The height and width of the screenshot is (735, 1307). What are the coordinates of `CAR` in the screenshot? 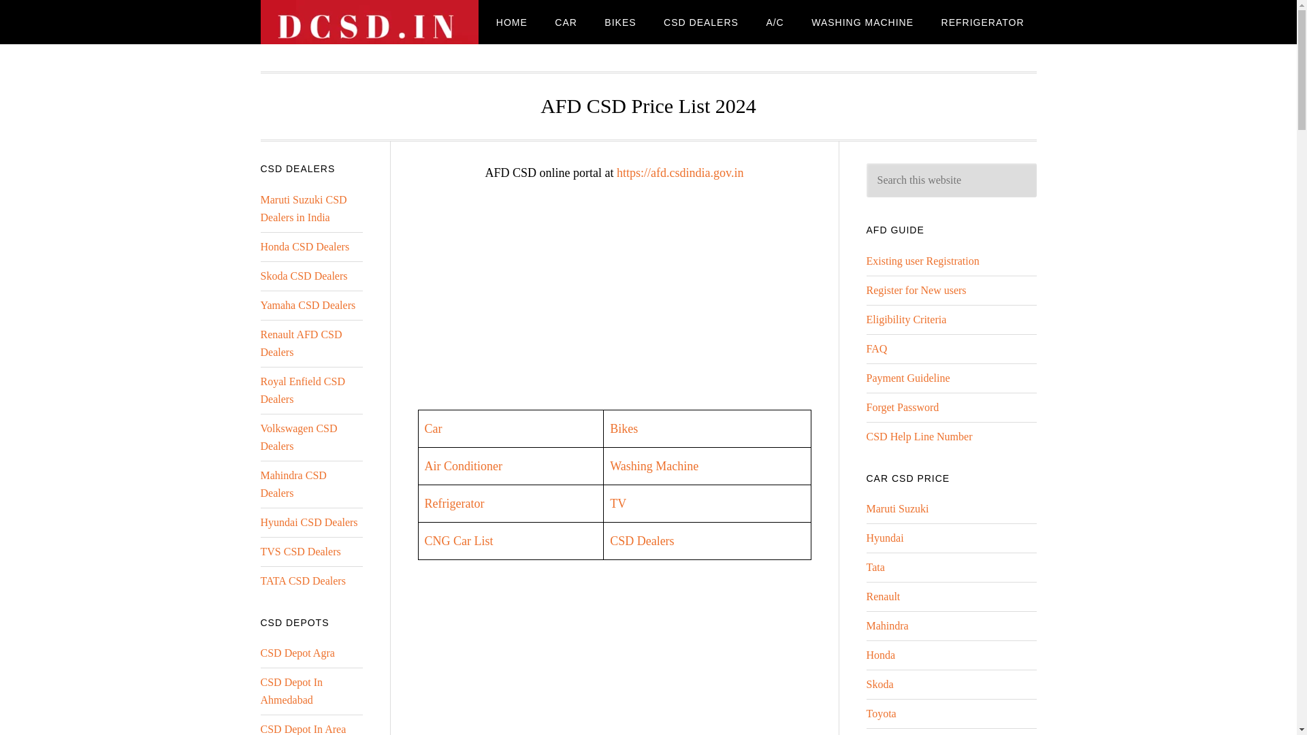 It's located at (565, 22).